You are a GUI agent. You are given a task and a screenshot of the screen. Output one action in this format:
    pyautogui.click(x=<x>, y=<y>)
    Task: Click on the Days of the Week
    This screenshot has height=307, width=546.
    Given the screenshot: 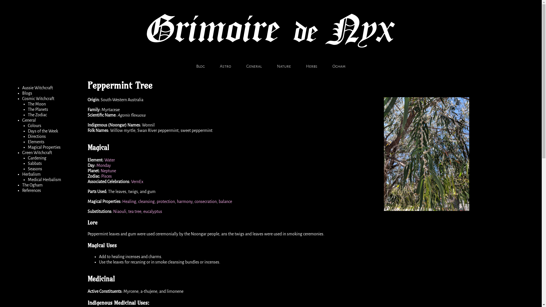 What is the action you would take?
    pyautogui.click(x=43, y=131)
    